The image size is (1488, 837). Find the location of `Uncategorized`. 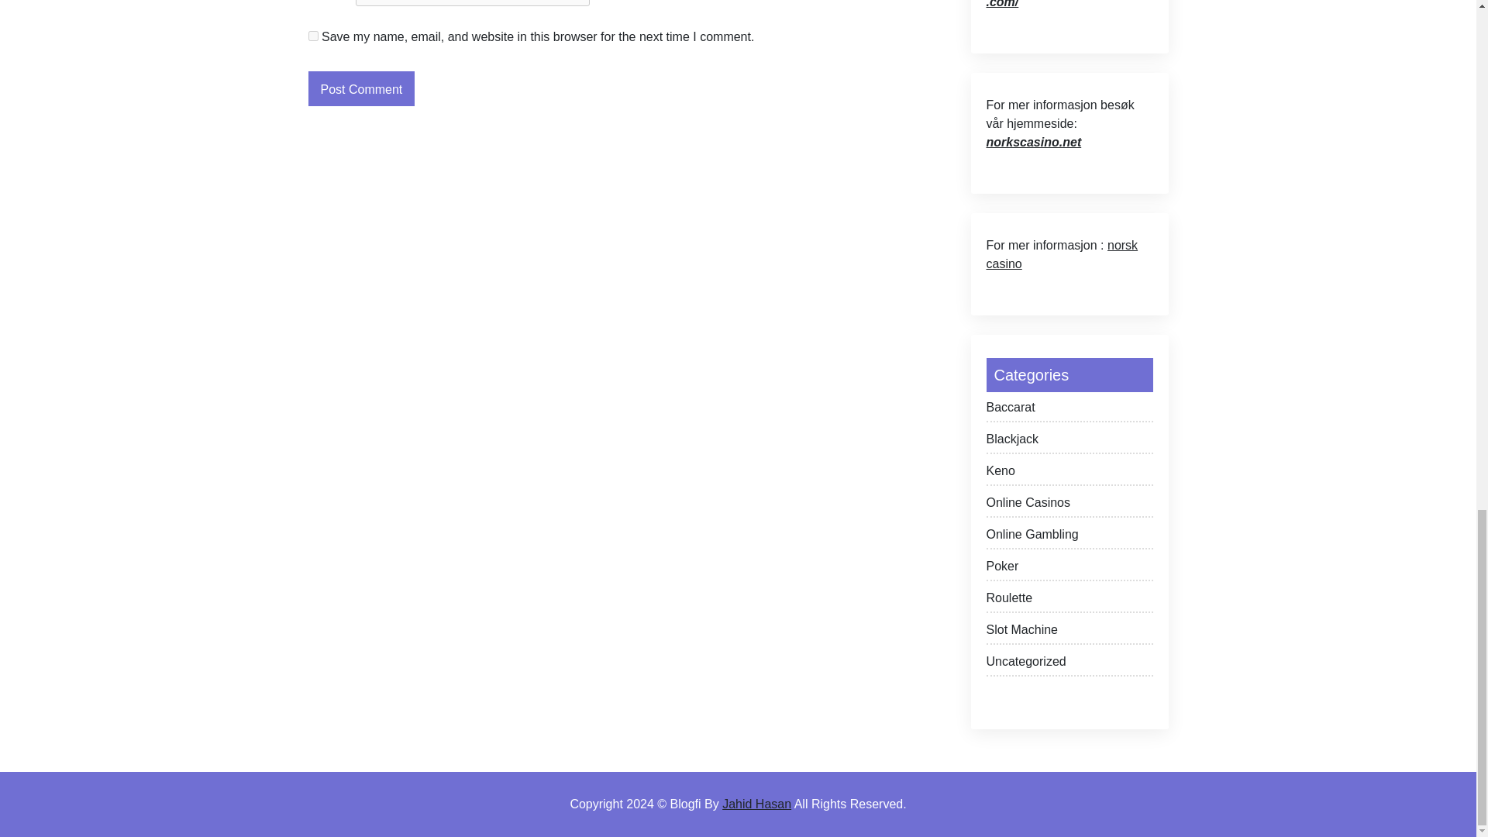

Uncategorized is located at coordinates (1068, 664).